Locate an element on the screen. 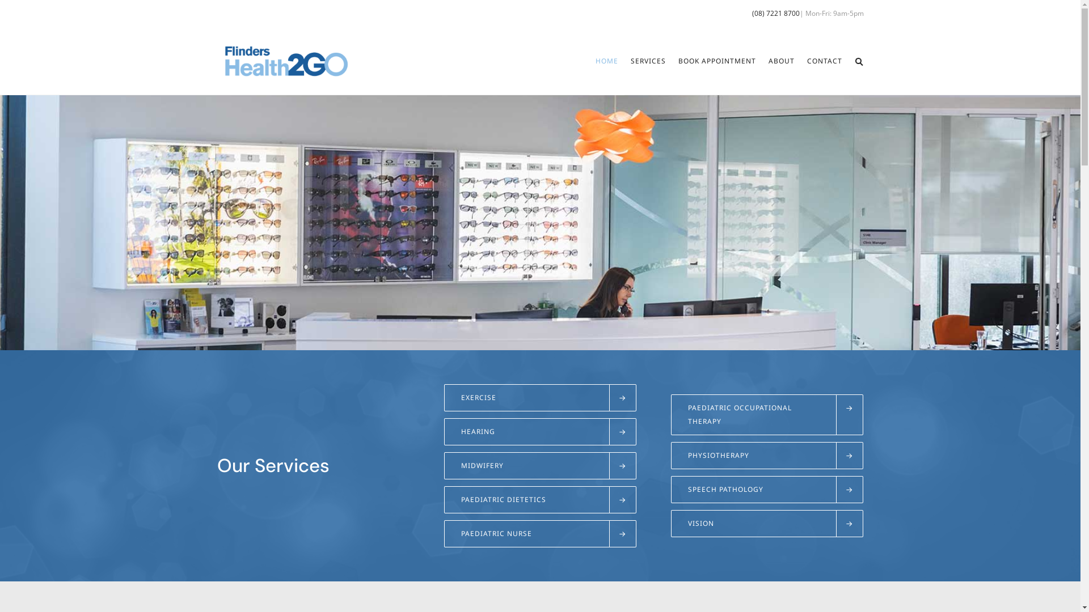  (08) 7221 8700 is located at coordinates (776, 14).